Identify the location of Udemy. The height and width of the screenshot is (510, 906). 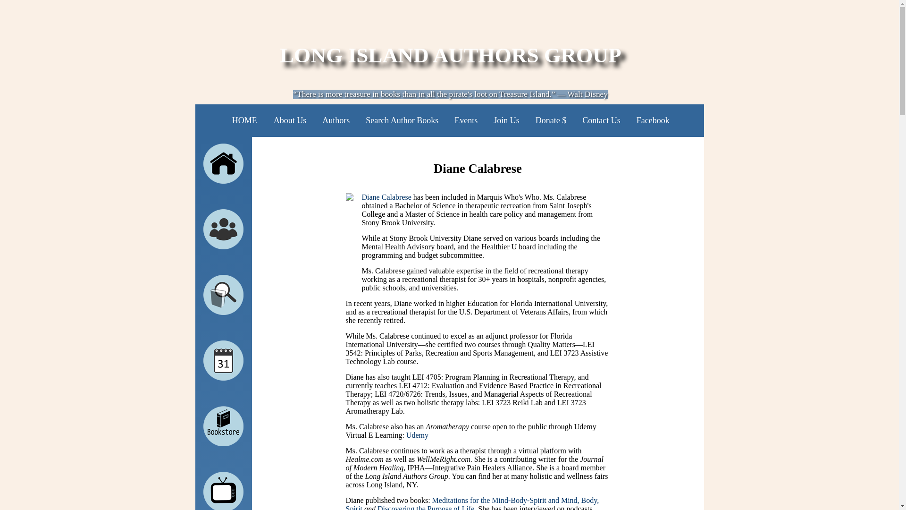
(417, 434).